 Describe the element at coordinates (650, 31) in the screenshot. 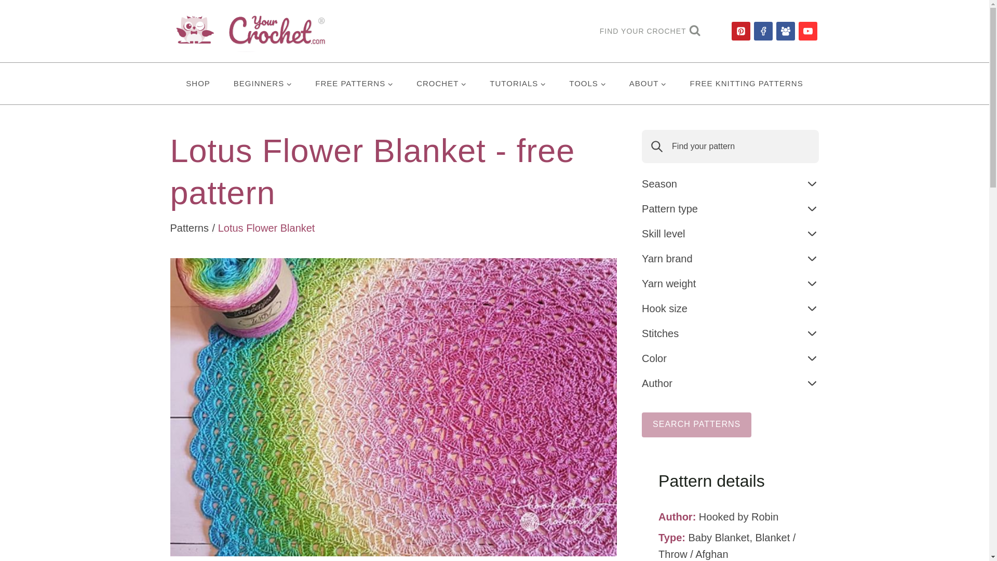

I see `FIND YOUR CROCHET` at that location.